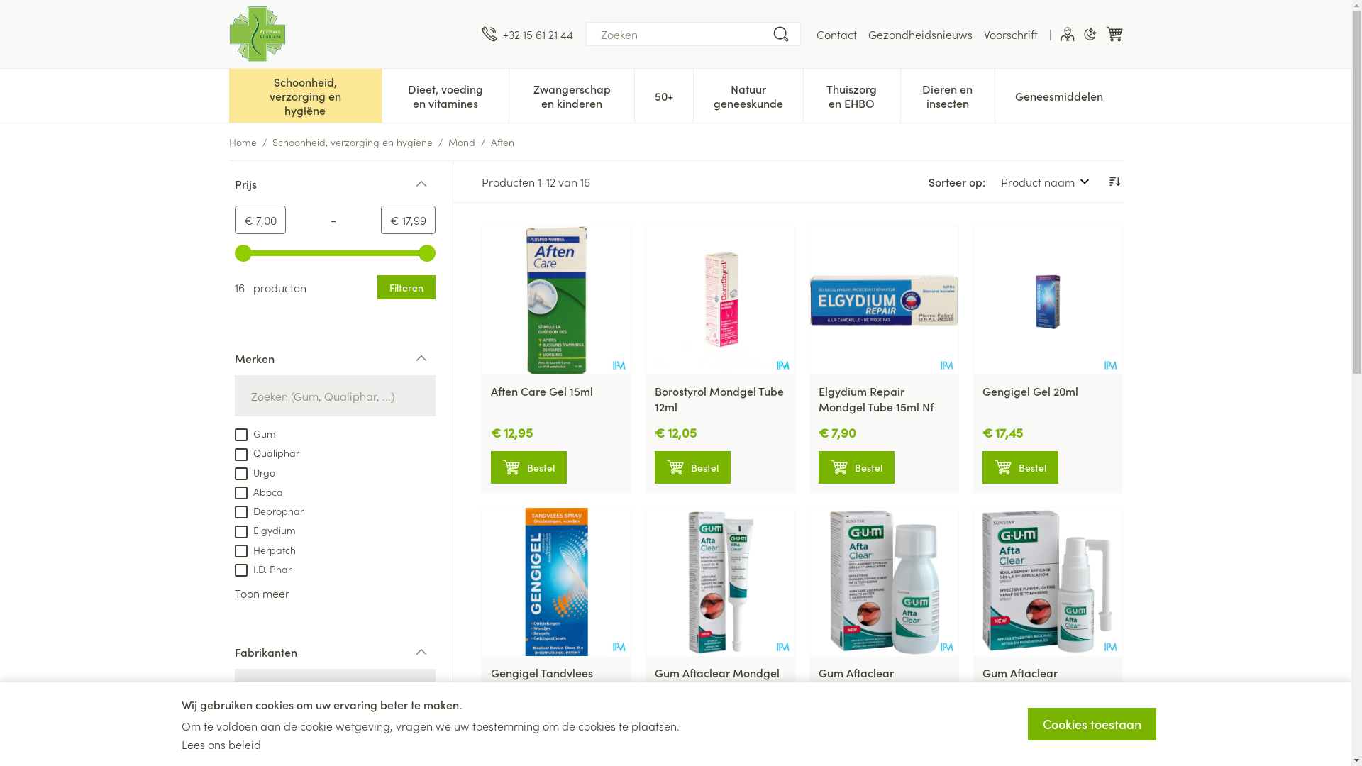 This screenshot has width=1362, height=766. Describe the element at coordinates (692, 467) in the screenshot. I see `Bestel` at that location.